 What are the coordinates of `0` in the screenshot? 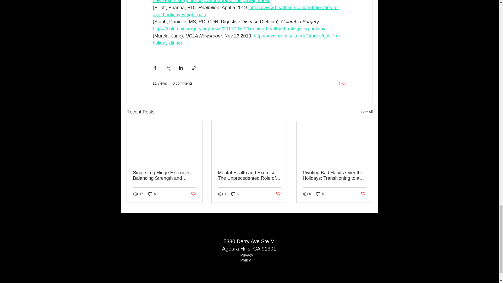 It's located at (235, 194).